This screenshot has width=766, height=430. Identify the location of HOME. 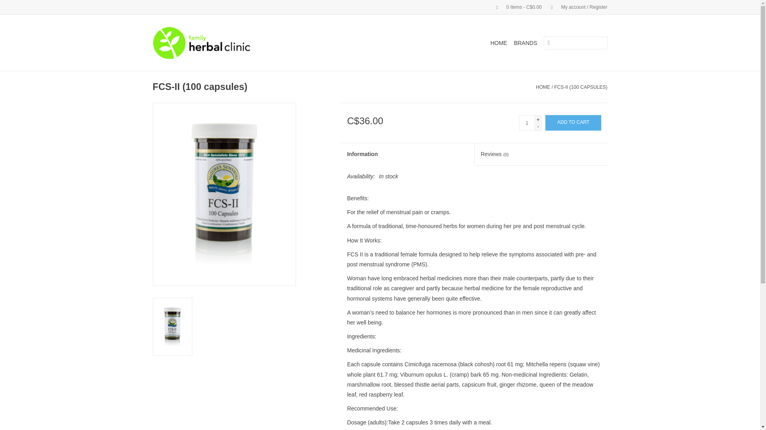
(543, 87).